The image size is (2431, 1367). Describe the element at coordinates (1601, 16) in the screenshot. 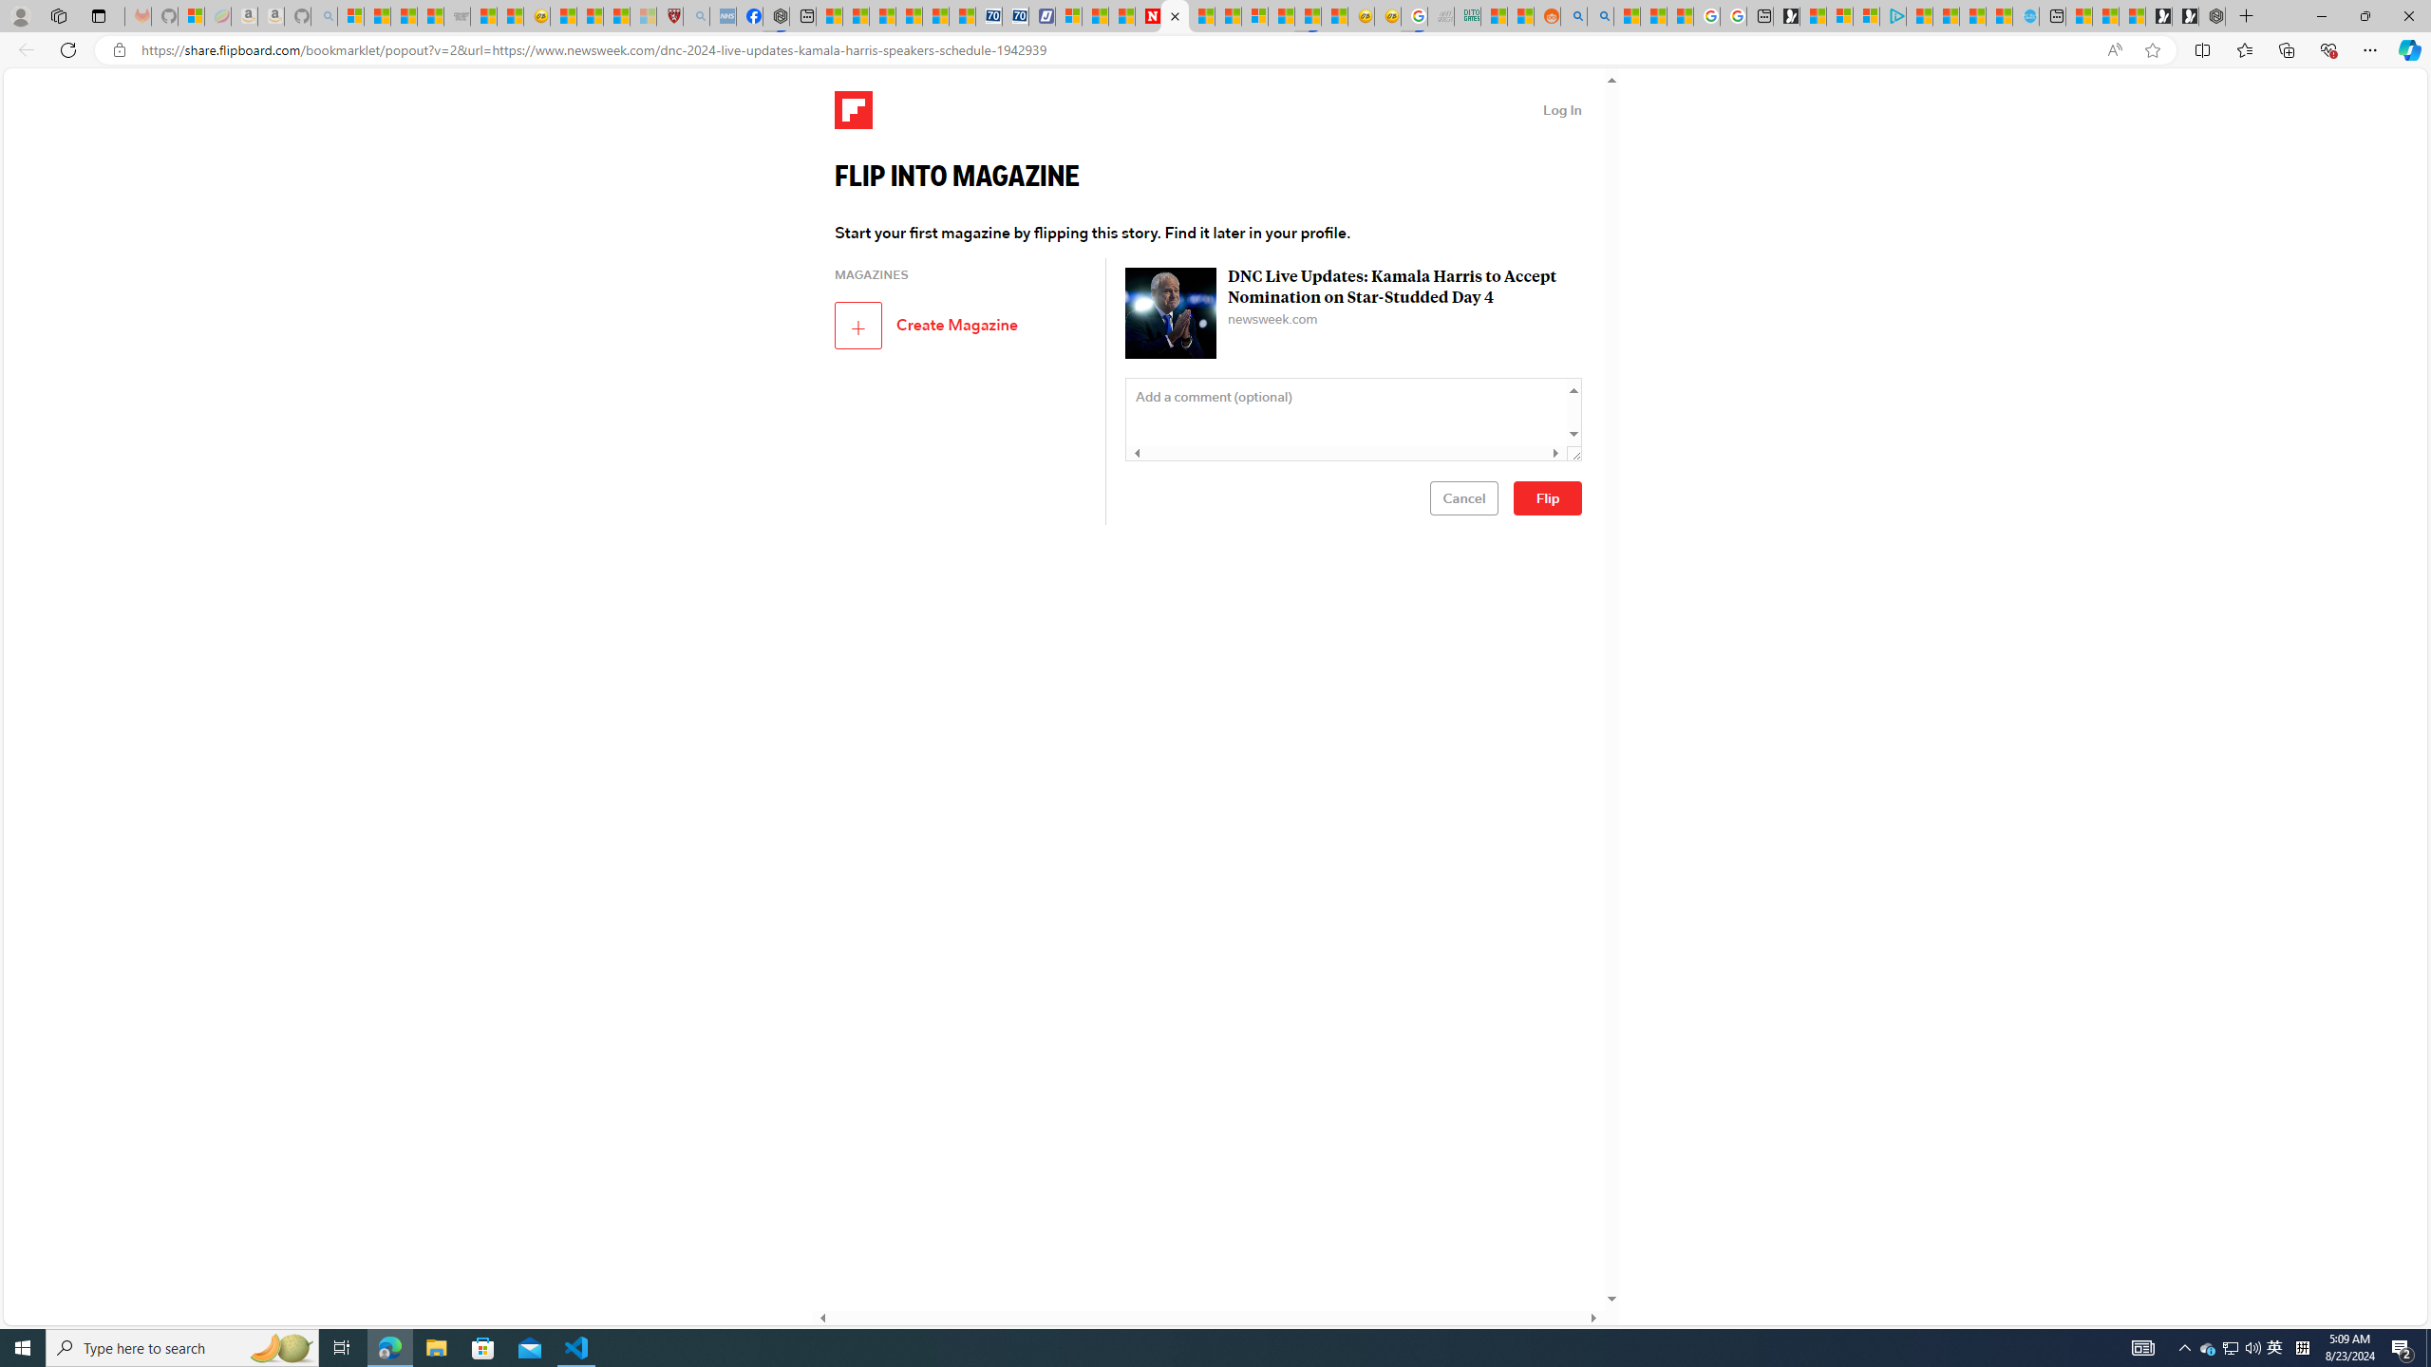

I see `Utah sues federal government - Search` at that location.